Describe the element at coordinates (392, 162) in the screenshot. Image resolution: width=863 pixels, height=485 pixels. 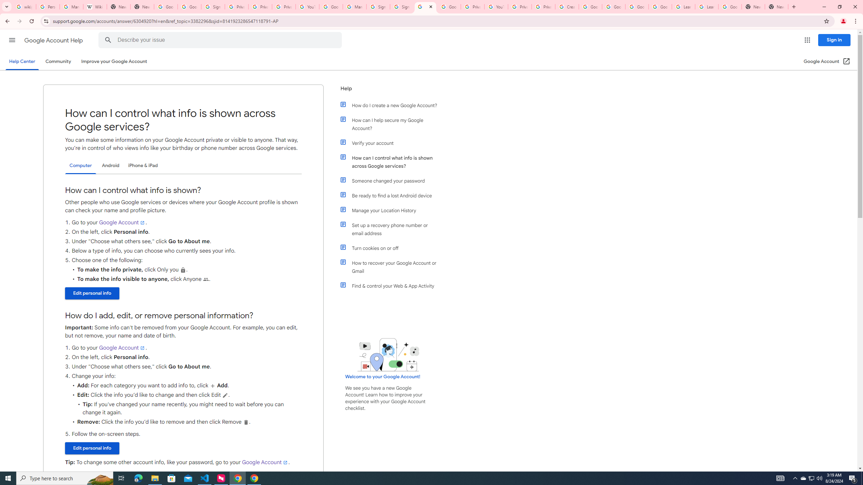
I see `How can I control what info is shown across Google services?` at that location.